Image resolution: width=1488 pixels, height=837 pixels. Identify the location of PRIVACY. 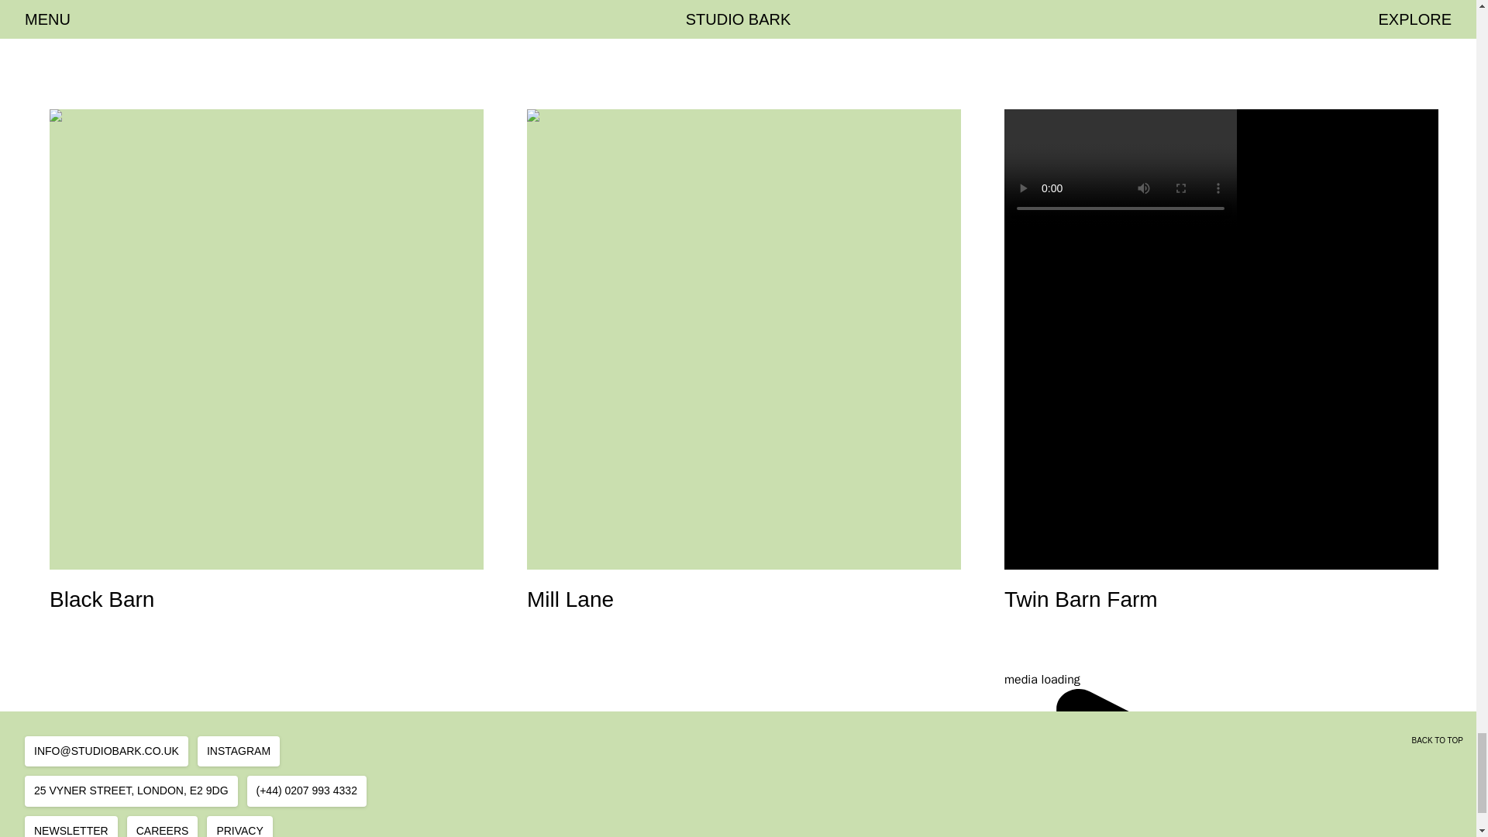
(239, 826).